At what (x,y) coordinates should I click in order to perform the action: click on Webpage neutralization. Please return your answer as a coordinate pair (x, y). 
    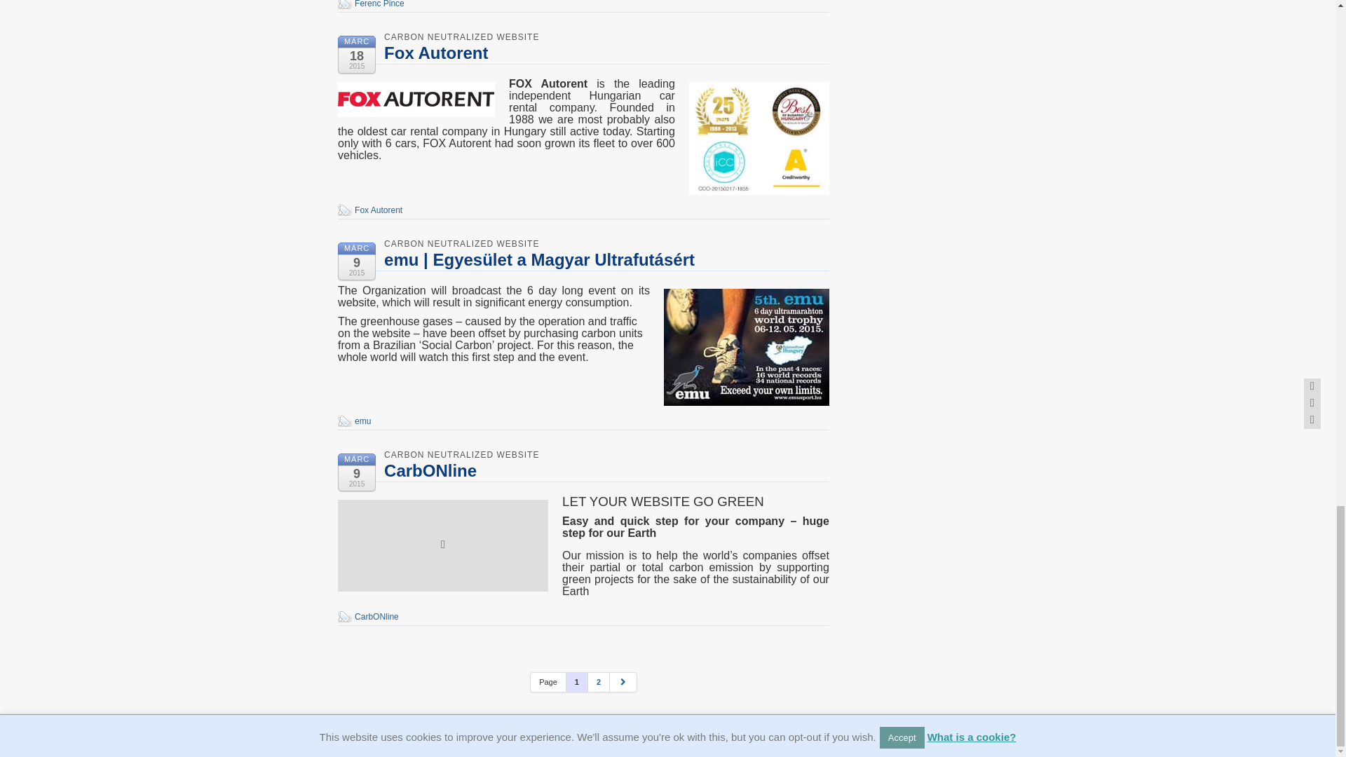
    Looking at the image, I should click on (480, 125).